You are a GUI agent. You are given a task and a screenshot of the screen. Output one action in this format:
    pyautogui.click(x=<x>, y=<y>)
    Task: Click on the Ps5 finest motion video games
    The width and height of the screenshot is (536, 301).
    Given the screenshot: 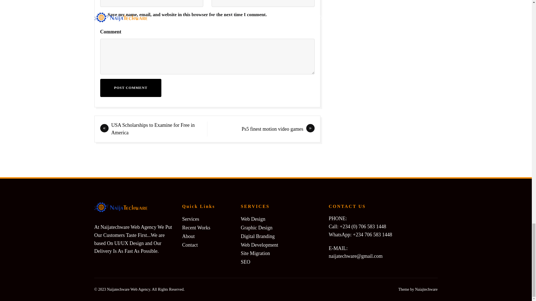 What is the action you would take?
    pyautogui.click(x=272, y=129)
    